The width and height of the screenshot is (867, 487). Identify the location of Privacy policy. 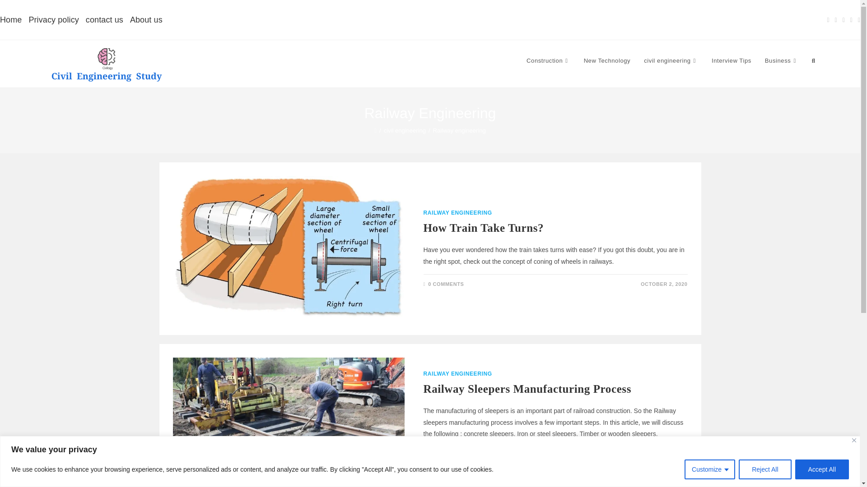
(53, 19).